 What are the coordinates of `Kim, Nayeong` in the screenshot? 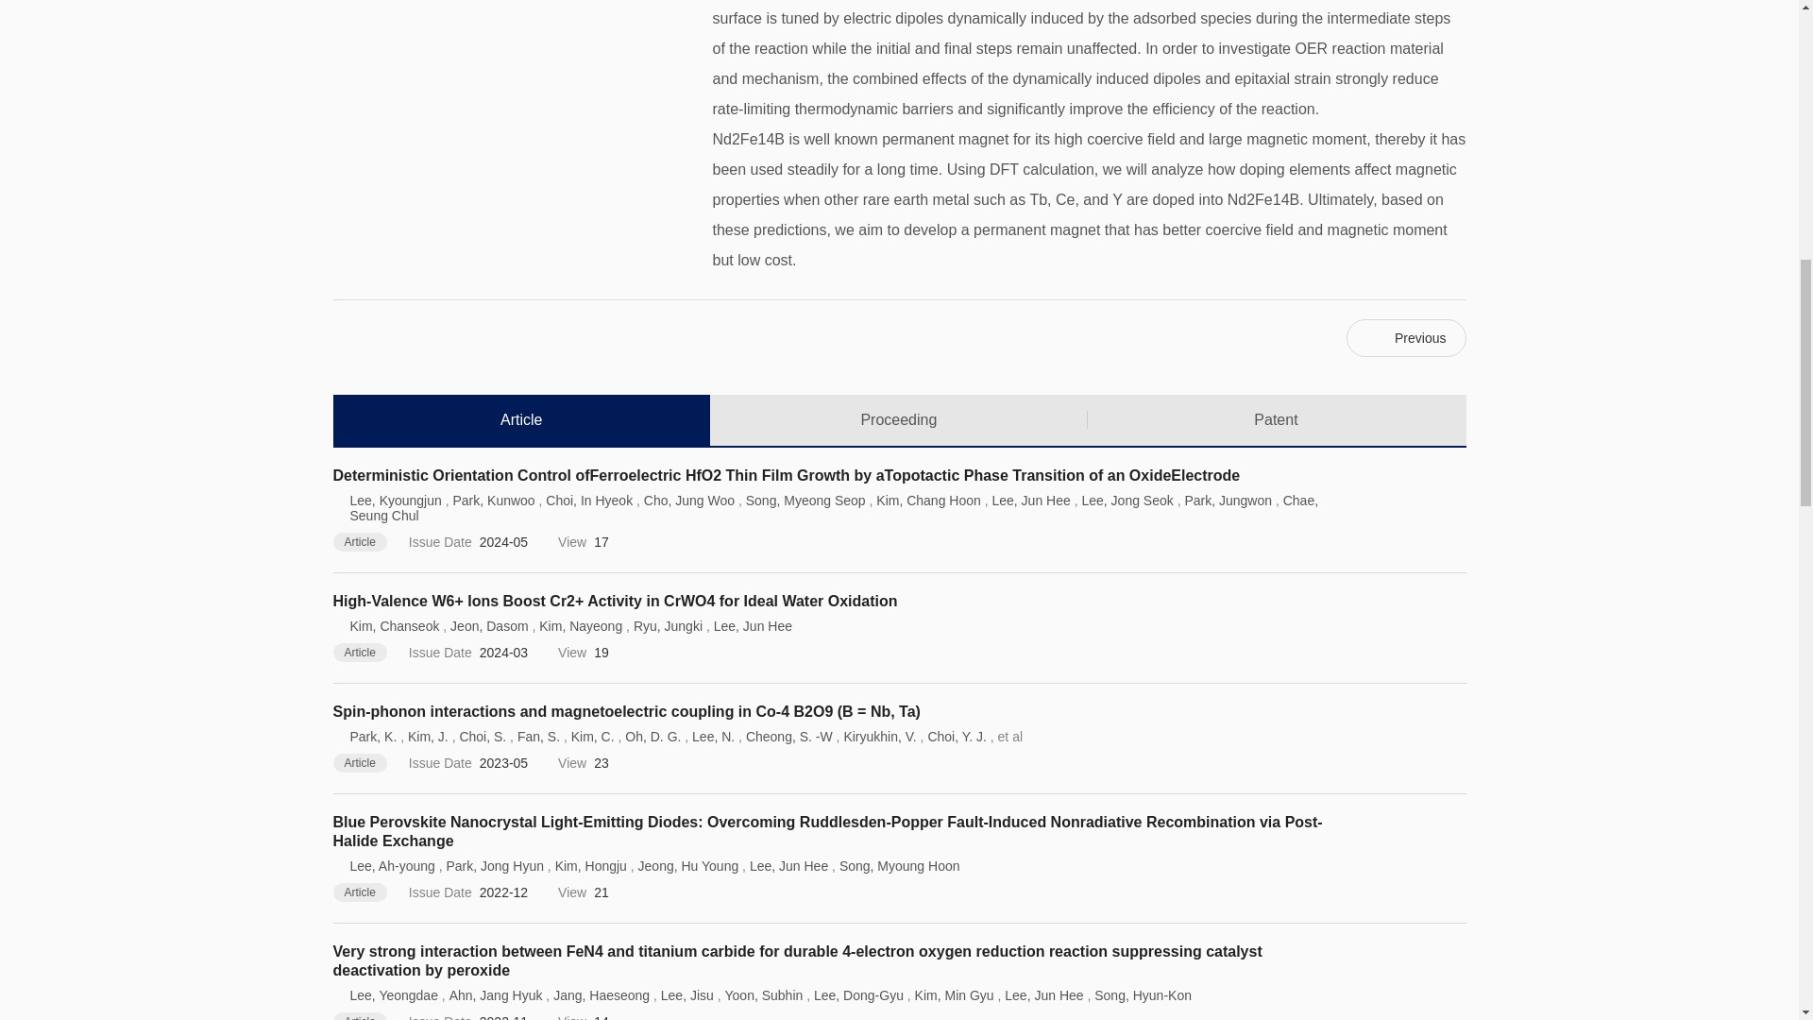 It's located at (580, 625).